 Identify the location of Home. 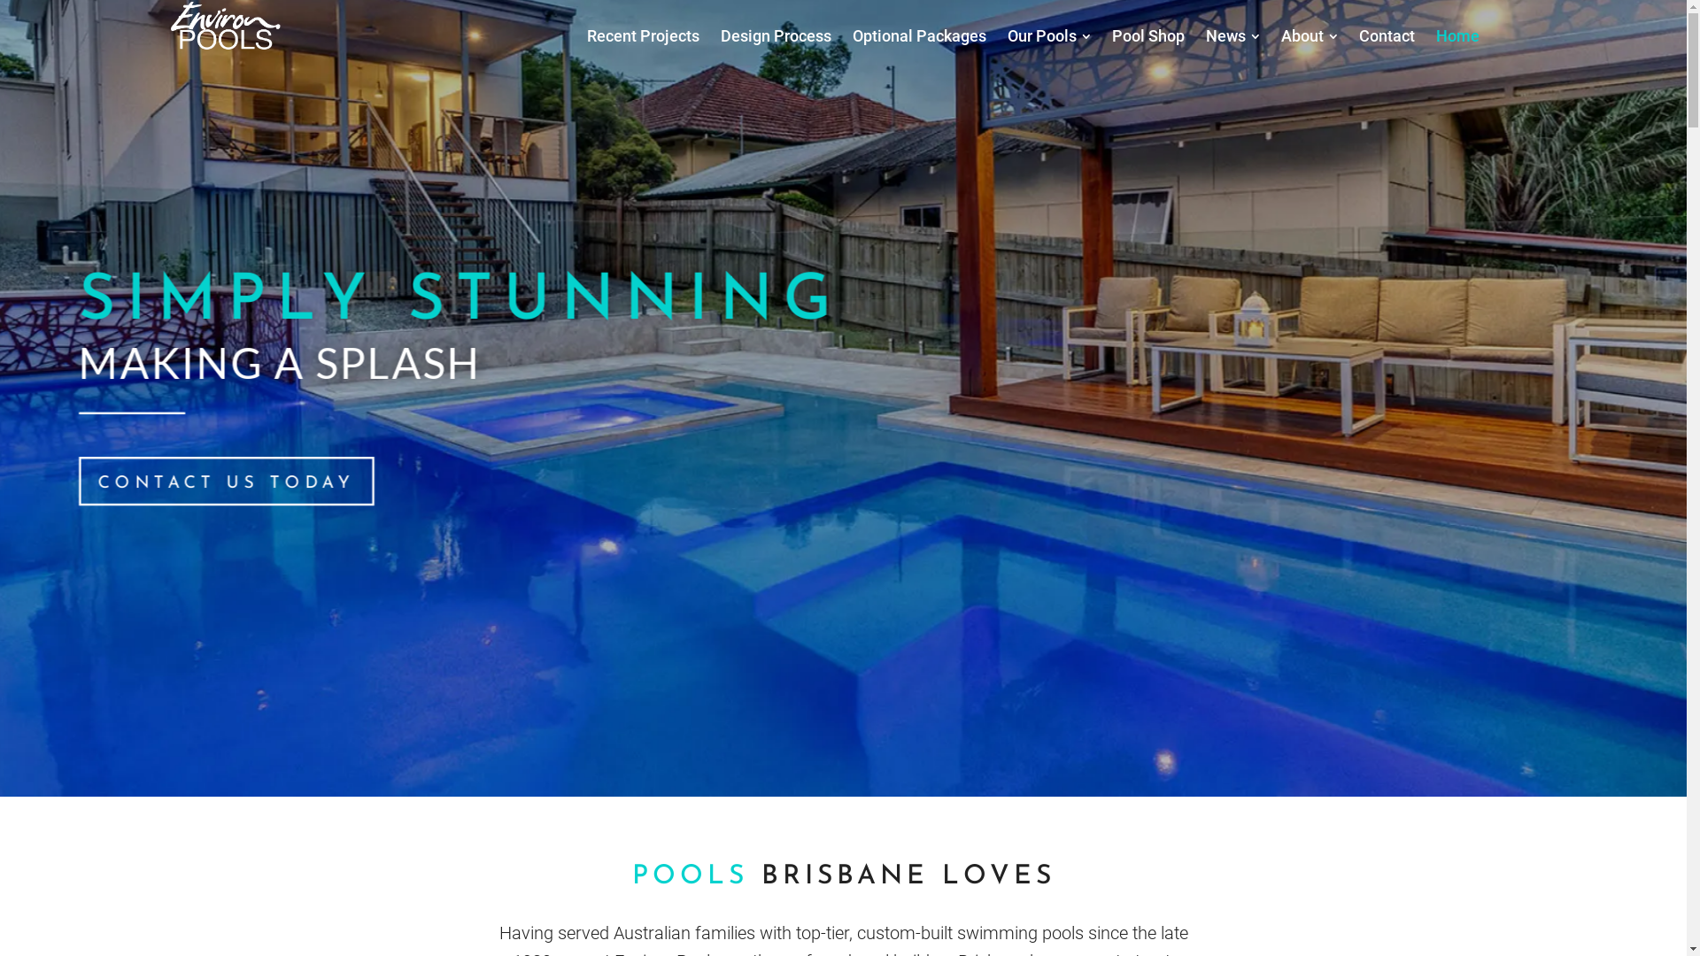
(1457, 36).